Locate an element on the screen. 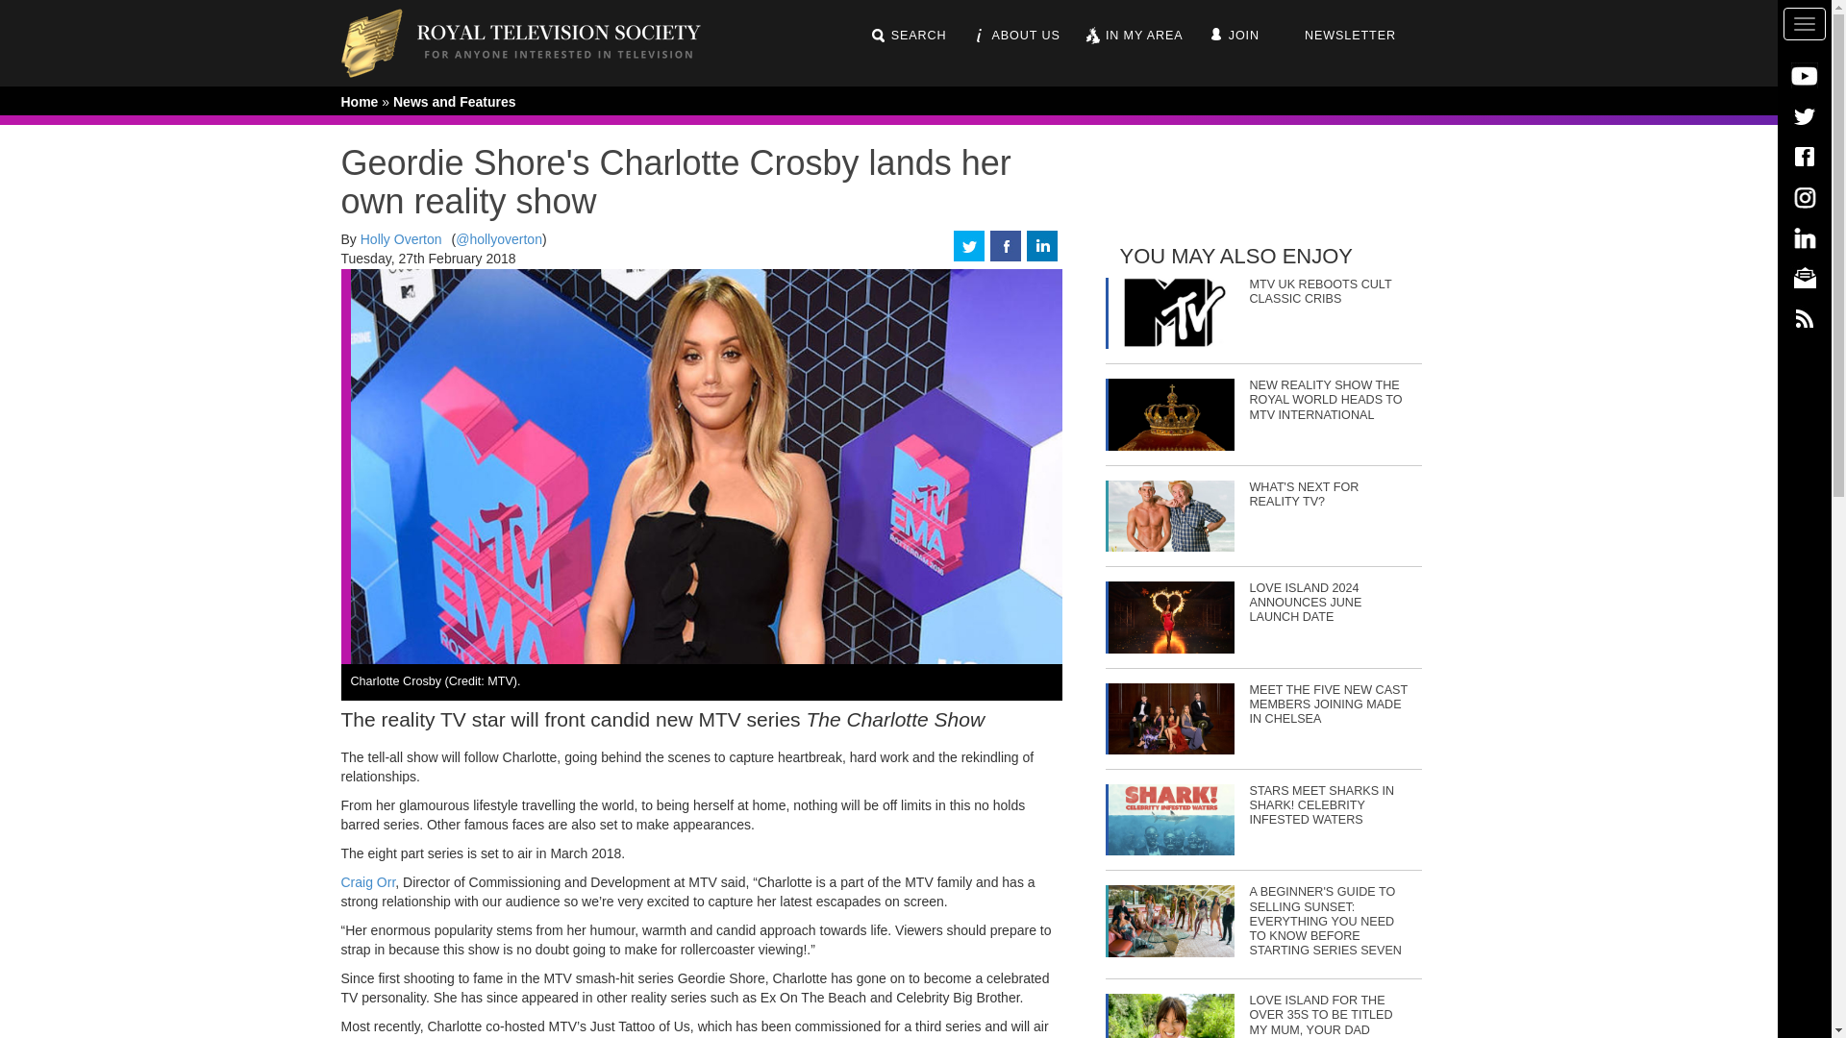 The image size is (1846, 1038). NEWSLETTER is located at coordinates (1338, 36).